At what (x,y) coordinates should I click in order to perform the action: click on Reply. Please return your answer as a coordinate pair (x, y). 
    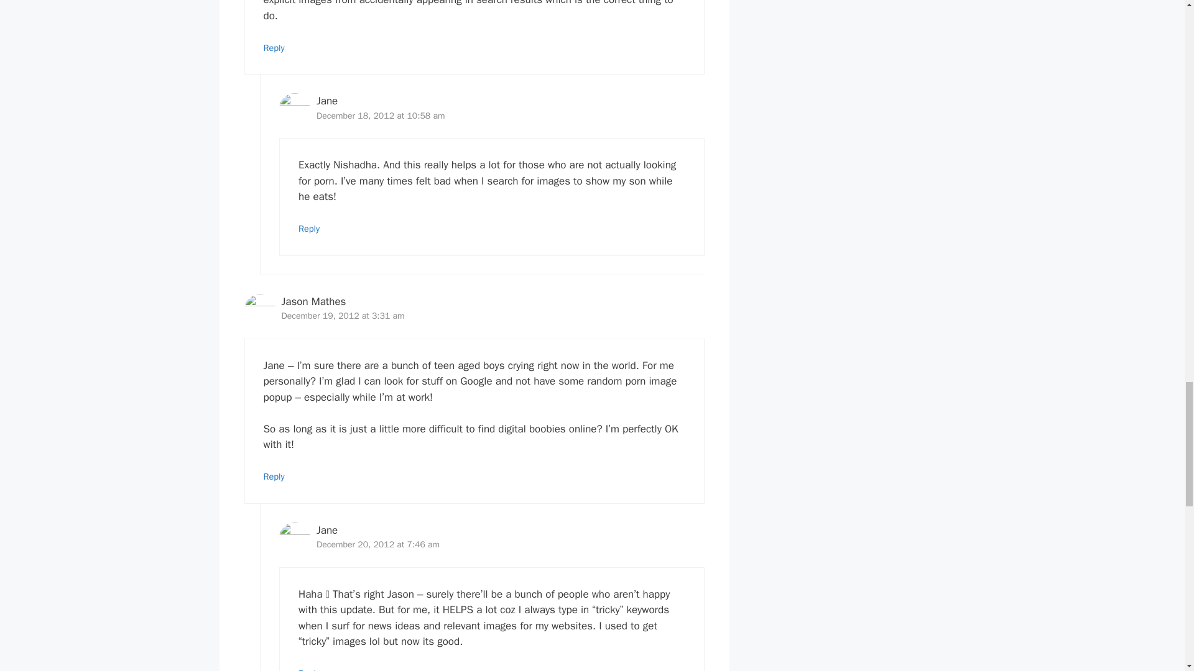
    Looking at the image, I should click on (309, 228).